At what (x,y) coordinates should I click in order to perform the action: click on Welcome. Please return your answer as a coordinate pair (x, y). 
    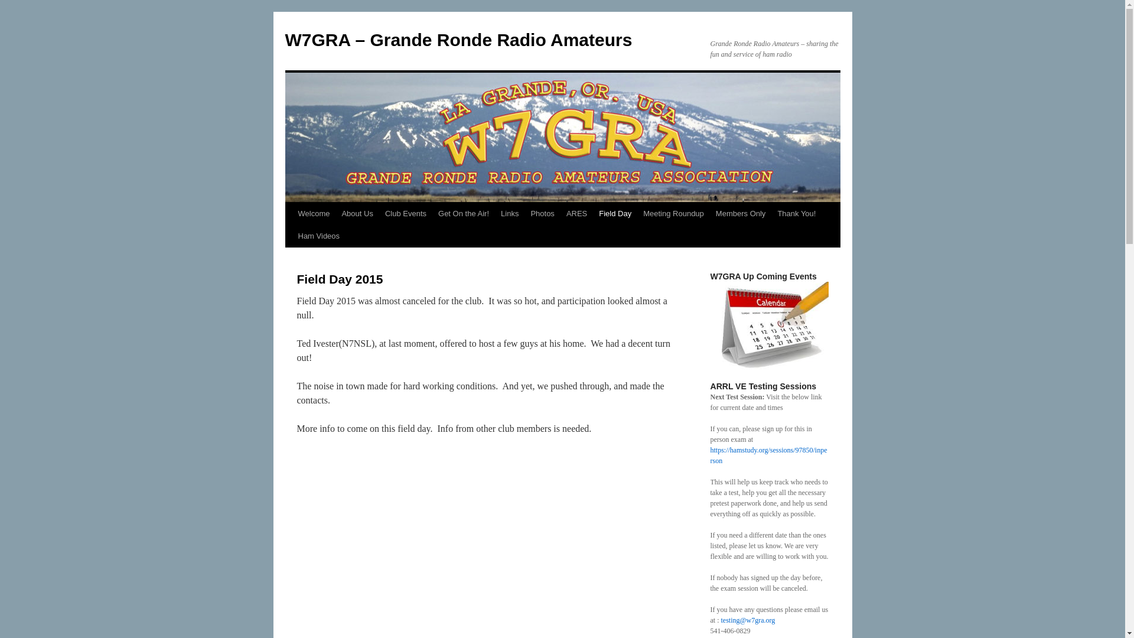
    Looking at the image, I should click on (313, 214).